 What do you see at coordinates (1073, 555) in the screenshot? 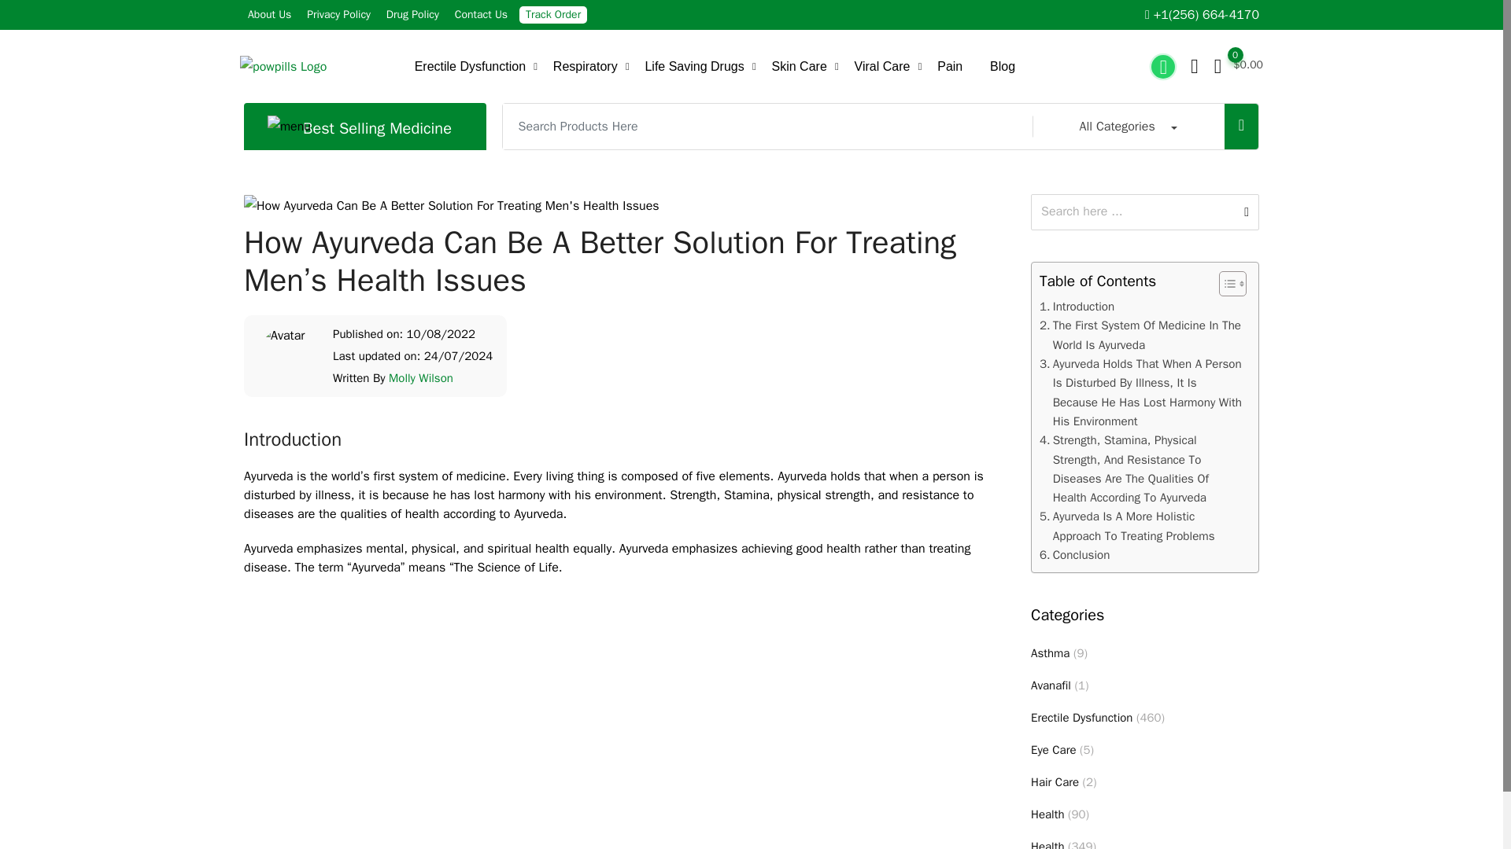
I see `Conclusion` at bounding box center [1073, 555].